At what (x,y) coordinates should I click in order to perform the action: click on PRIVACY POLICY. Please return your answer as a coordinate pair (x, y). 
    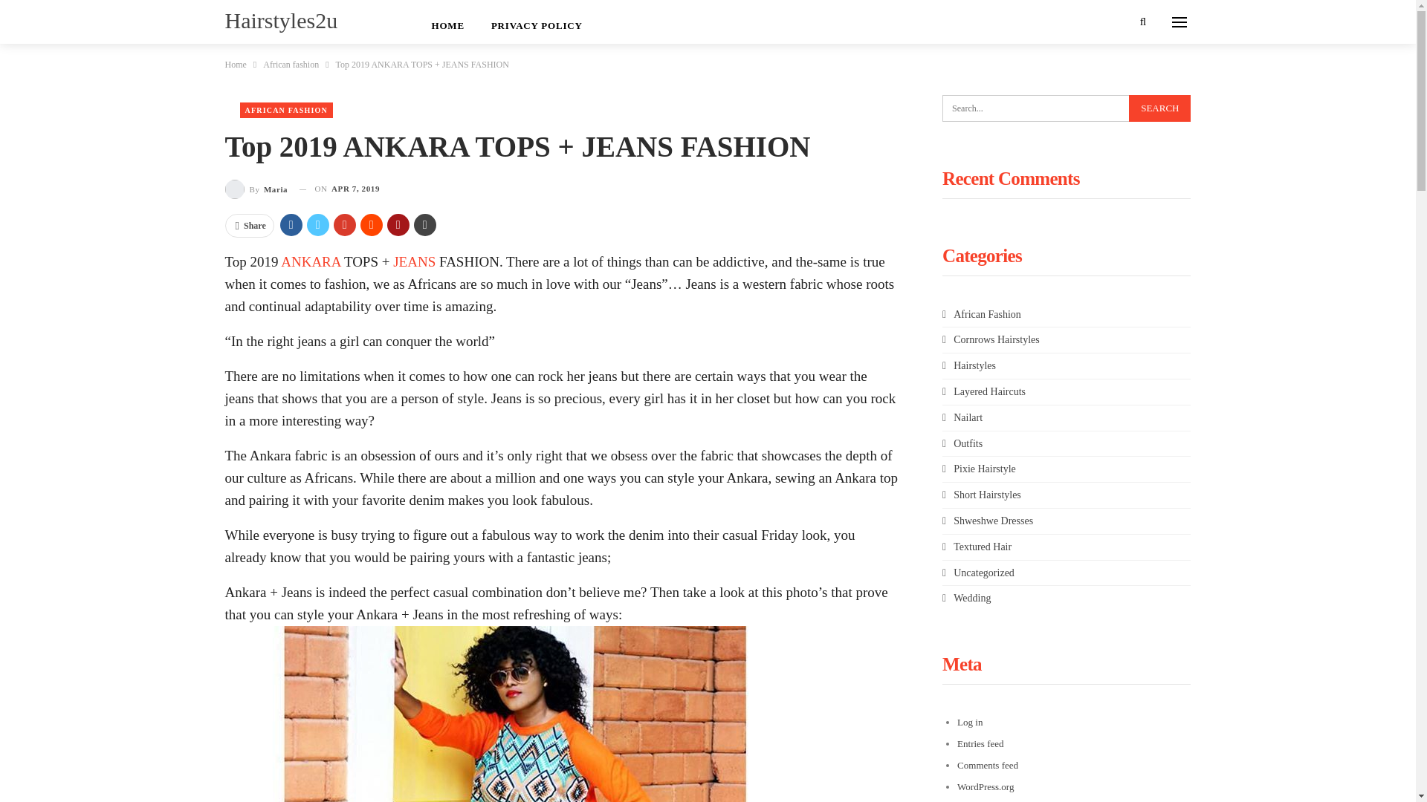
    Looking at the image, I should click on (537, 22).